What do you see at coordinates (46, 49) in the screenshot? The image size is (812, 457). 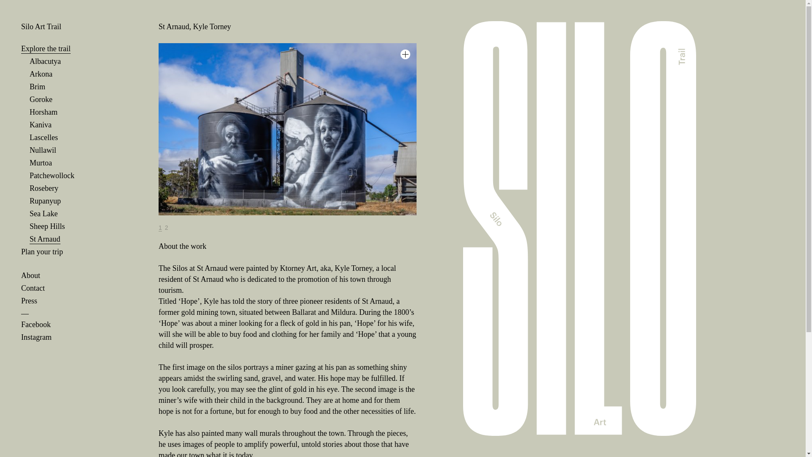 I see `Explore the trail` at bounding box center [46, 49].